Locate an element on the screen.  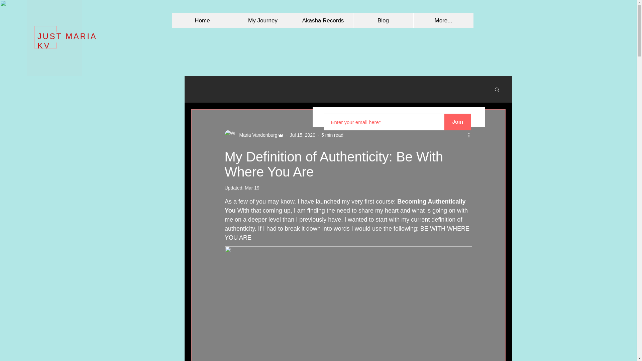
JUST MARIA KV is located at coordinates (67, 41).